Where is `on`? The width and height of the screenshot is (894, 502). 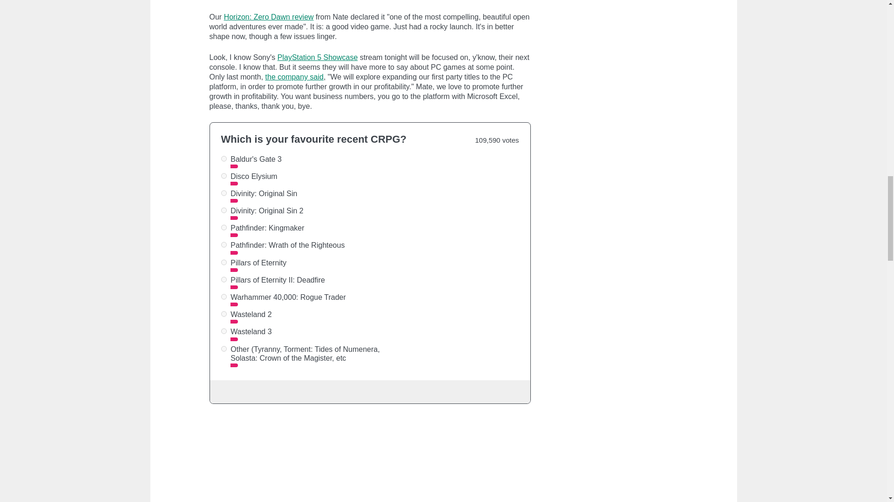 on is located at coordinates (223, 210).